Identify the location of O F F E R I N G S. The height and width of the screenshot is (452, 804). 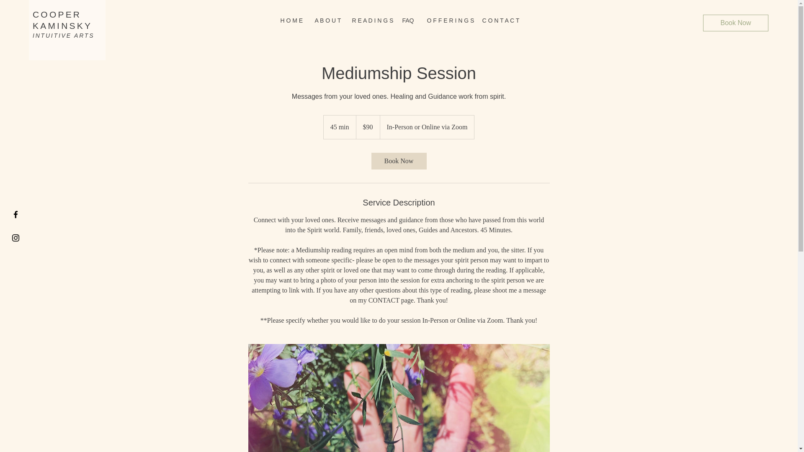
(408, 21).